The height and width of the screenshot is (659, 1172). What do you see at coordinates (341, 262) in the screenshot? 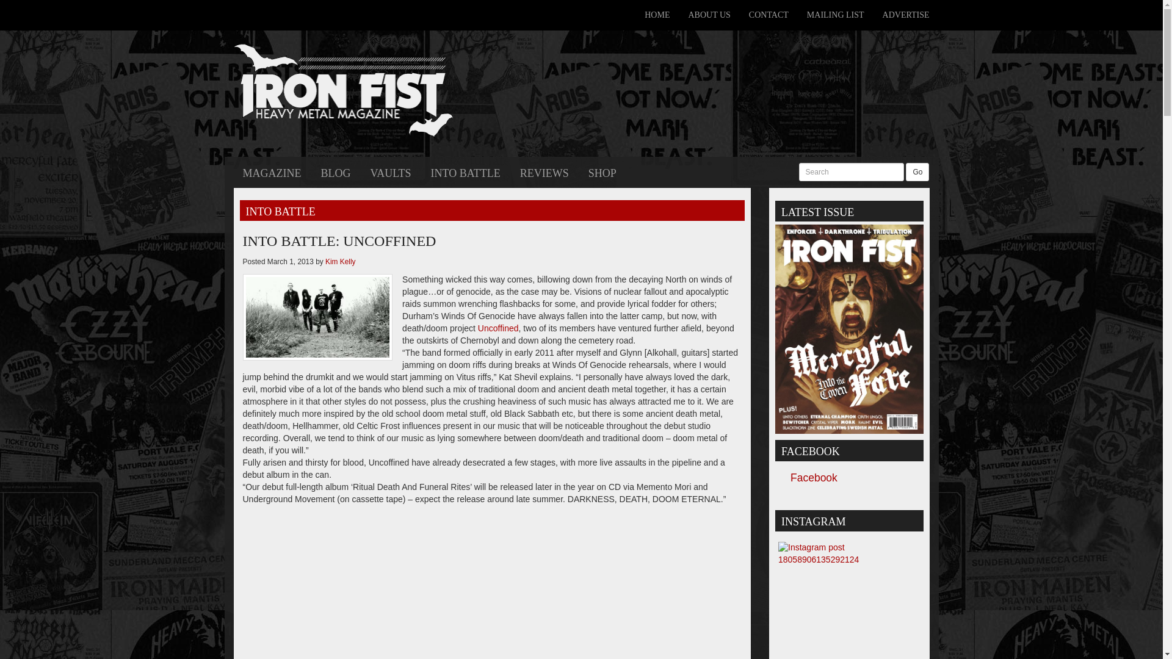
I see `Kim Kelly` at bounding box center [341, 262].